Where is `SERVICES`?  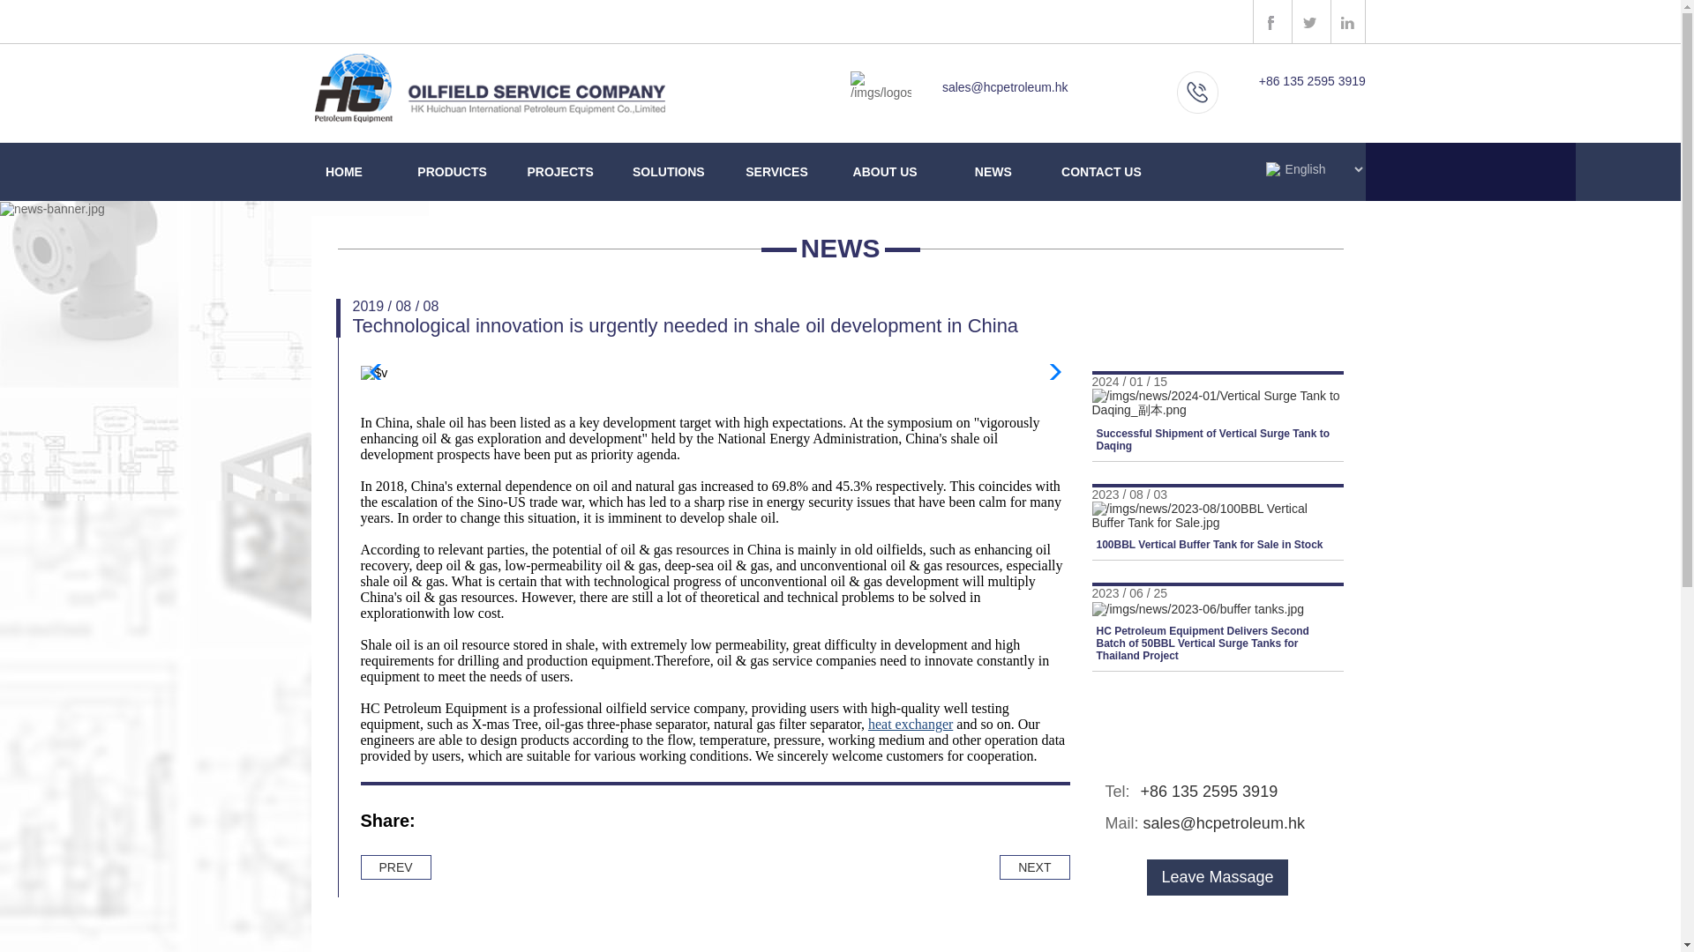 SERVICES is located at coordinates (776, 166).